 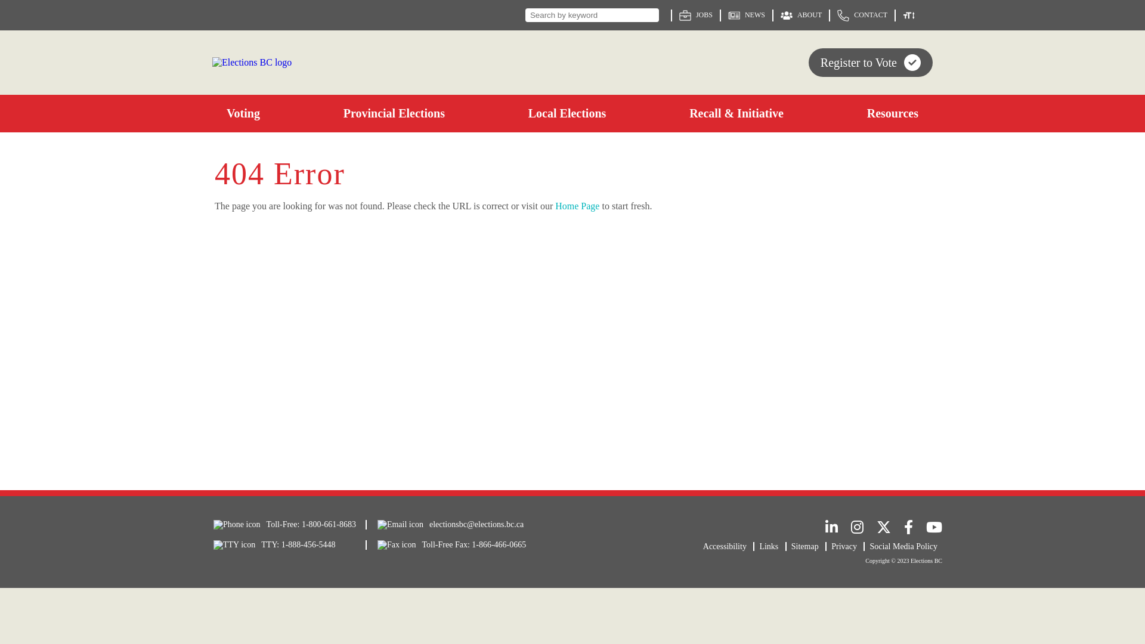 What do you see at coordinates (809, 546) in the screenshot?
I see `Sitemap` at bounding box center [809, 546].